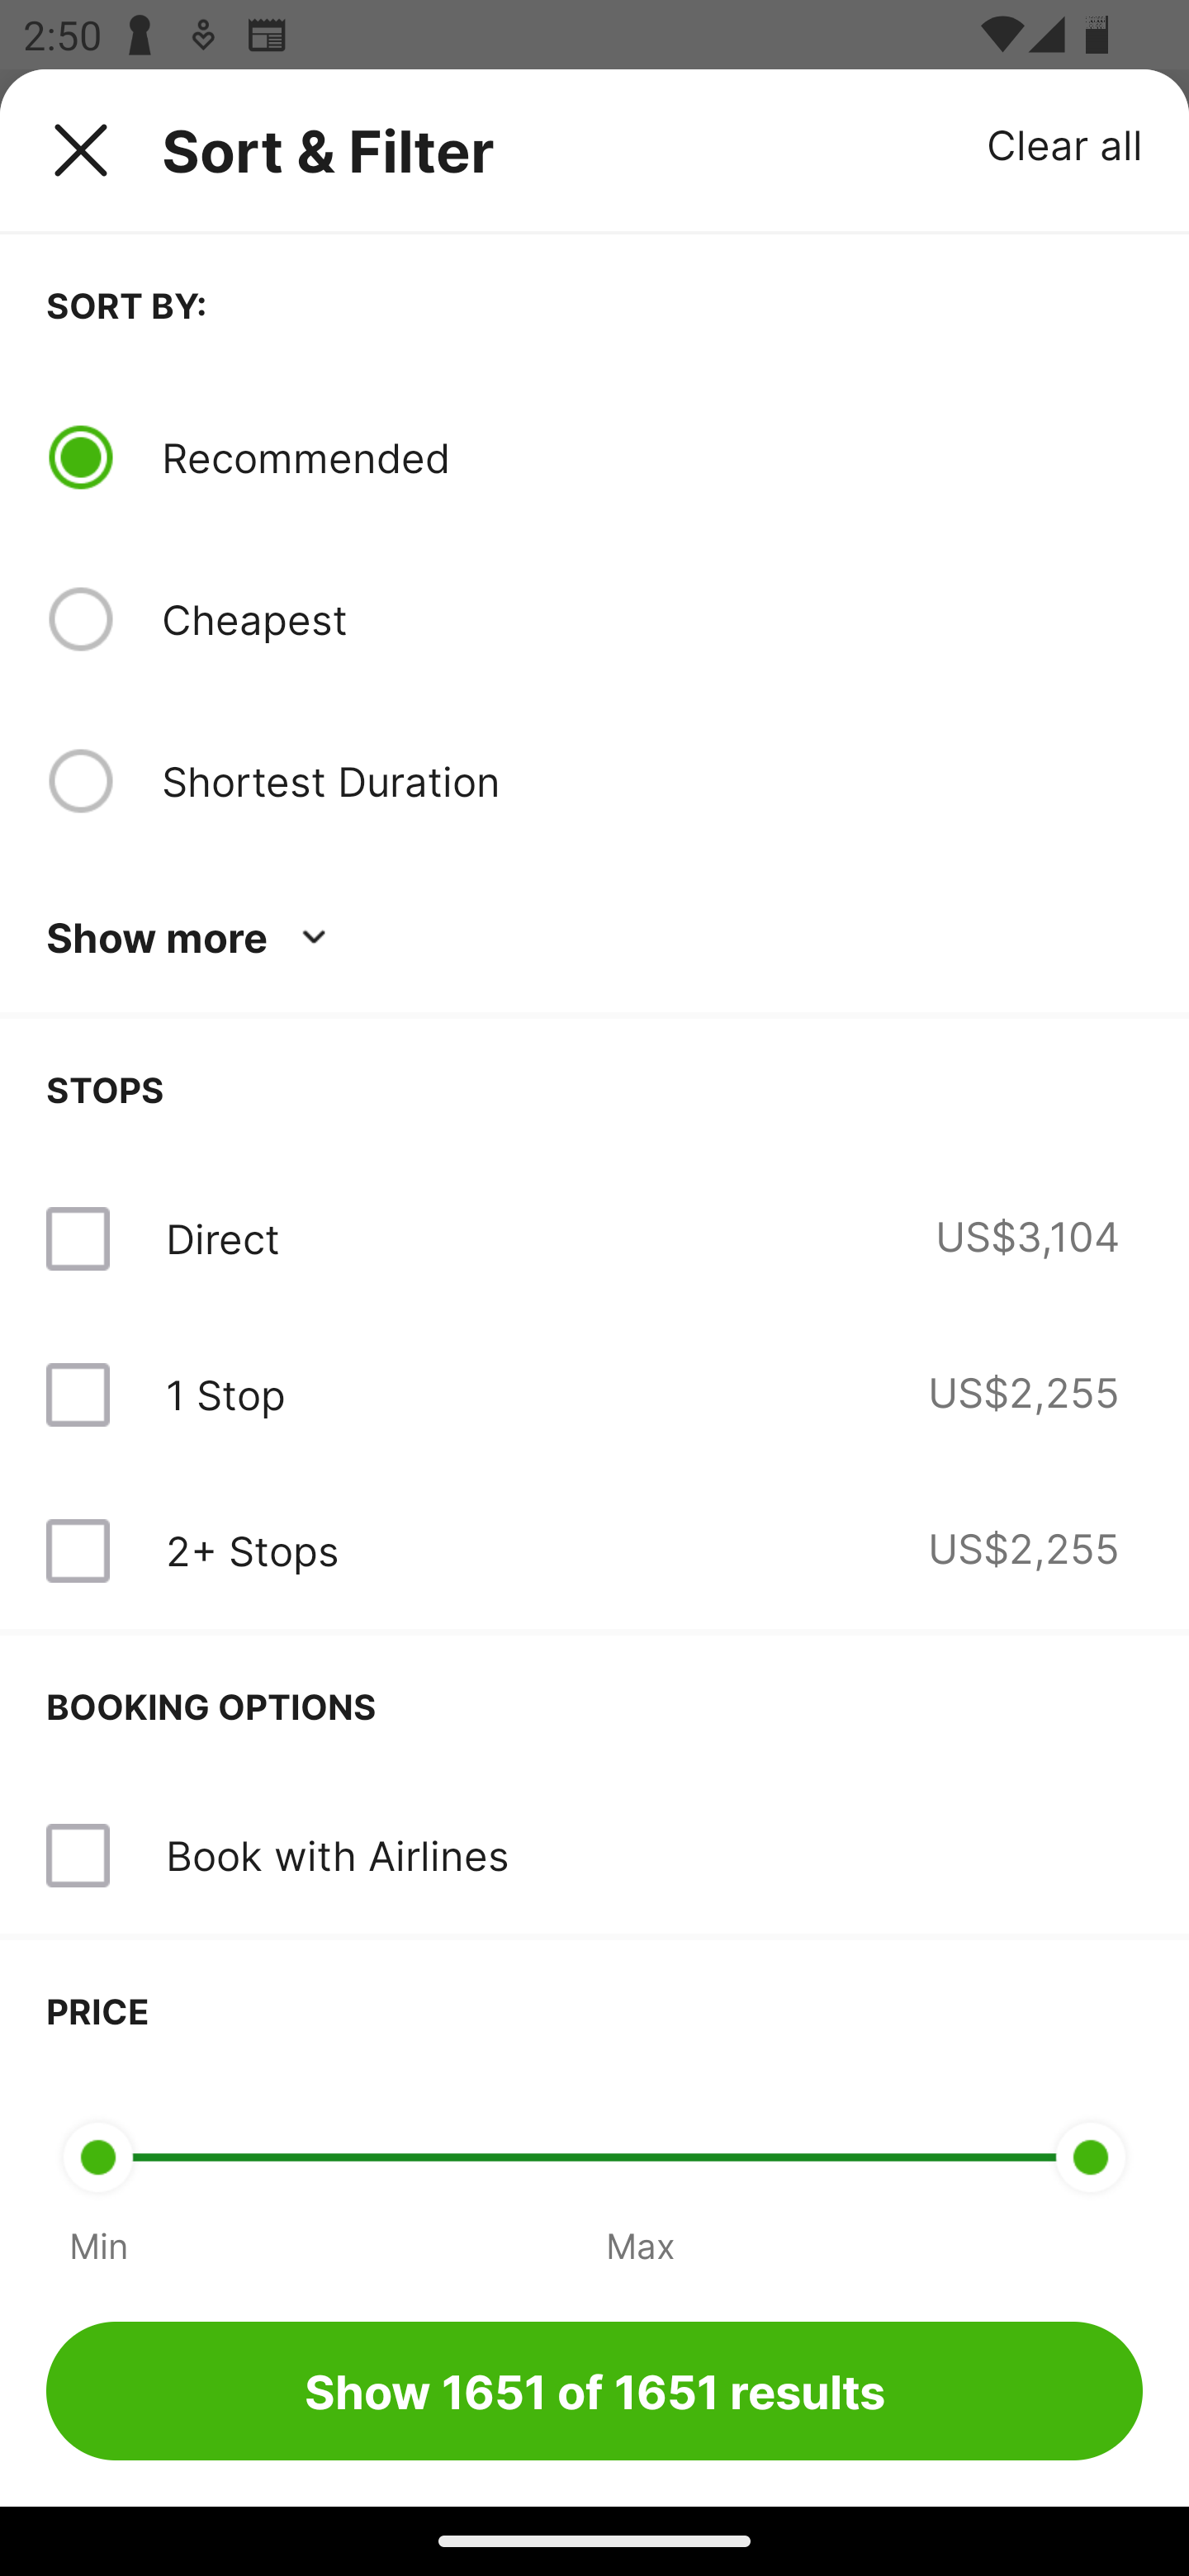  What do you see at coordinates (651, 457) in the screenshot?
I see `Recommended ` at bounding box center [651, 457].